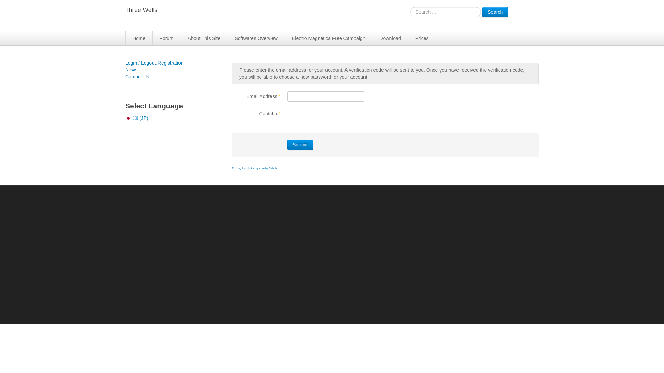  What do you see at coordinates (139, 38) in the screenshot?
I see `Home` at bounding box center [139, 38].